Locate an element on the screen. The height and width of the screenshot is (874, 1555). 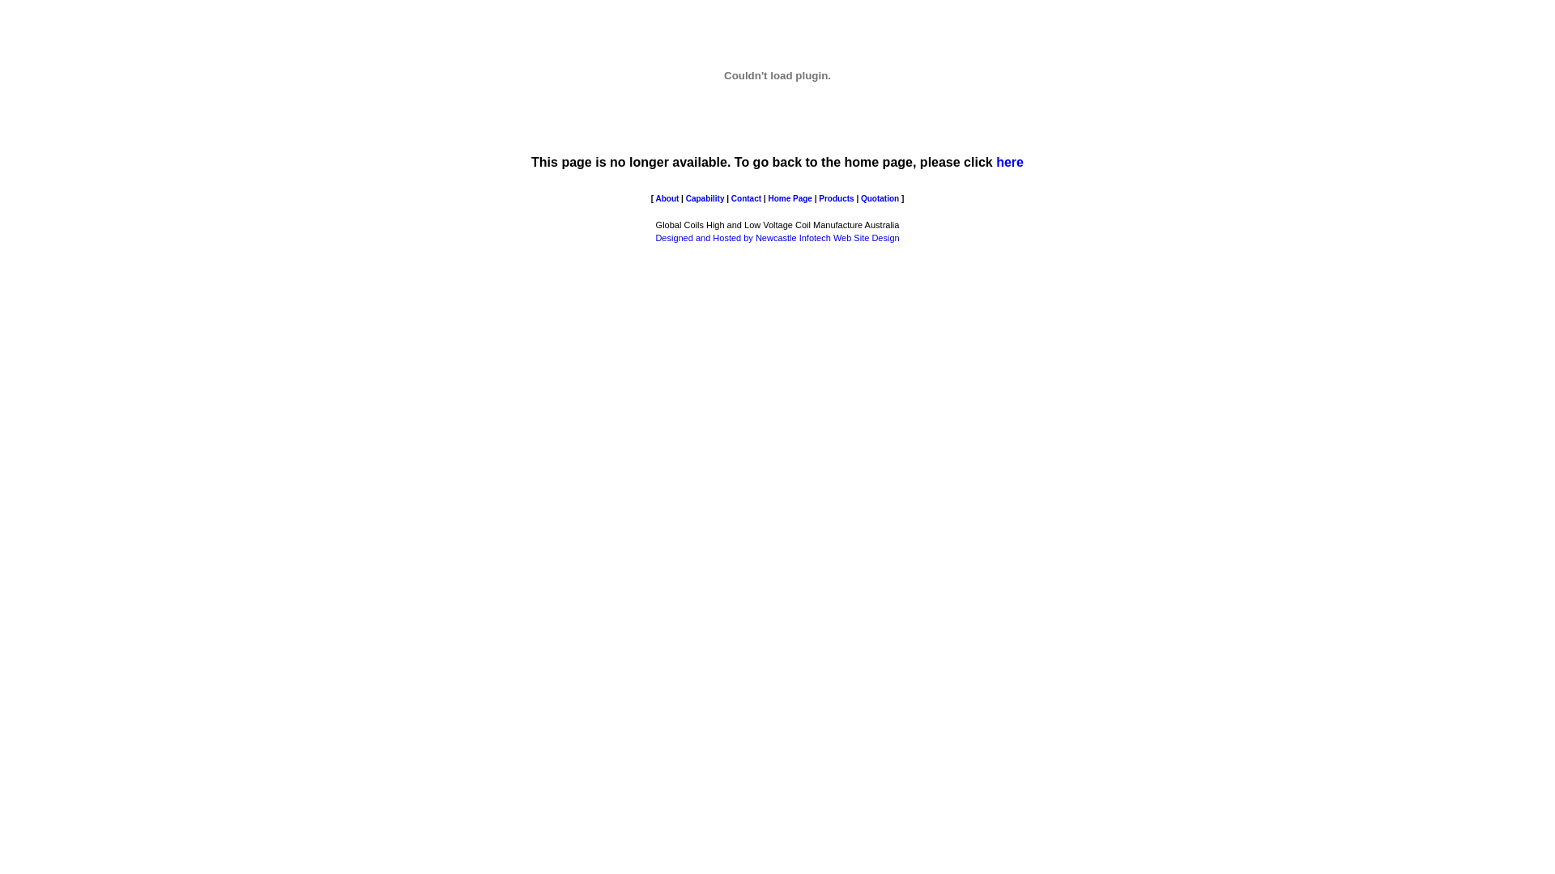
Capability is located at coordinates (705, 199).